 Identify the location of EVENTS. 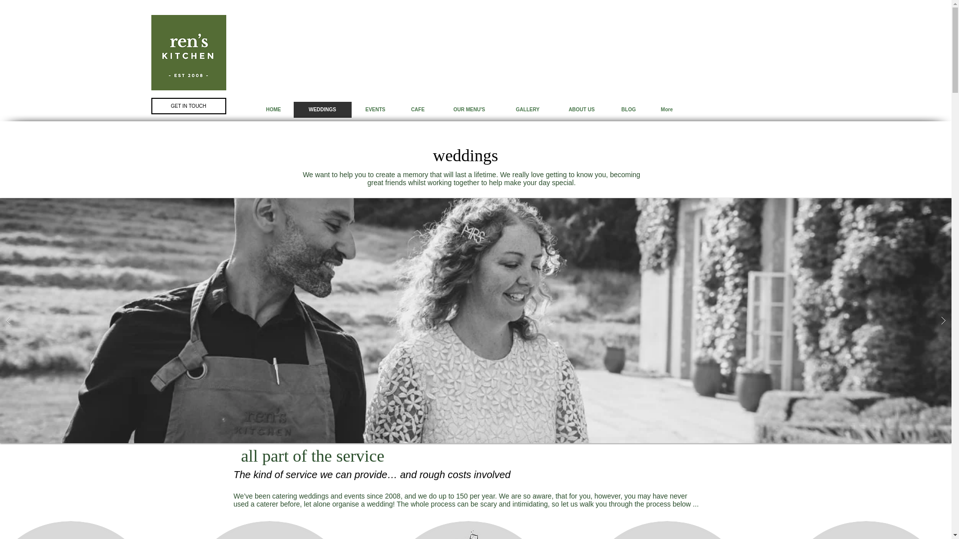
(375, 110).